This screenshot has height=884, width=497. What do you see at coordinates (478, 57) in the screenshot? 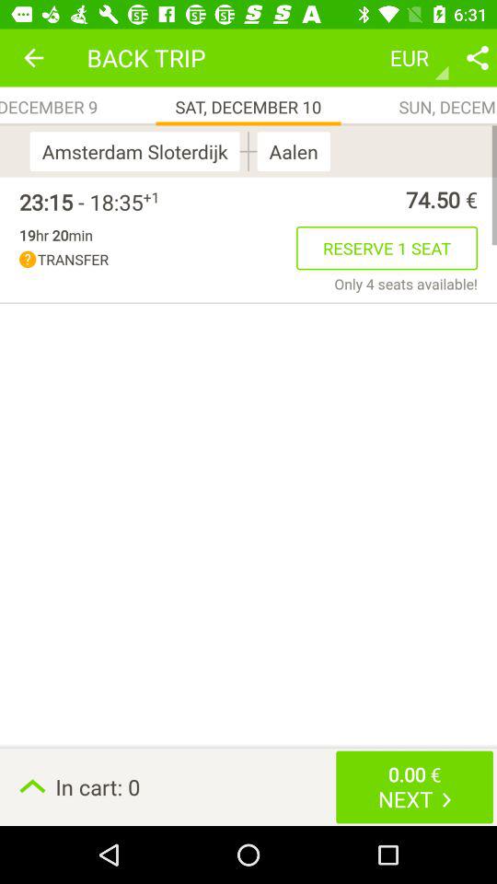
I see `share trip data` at bounding box center [478, 57].